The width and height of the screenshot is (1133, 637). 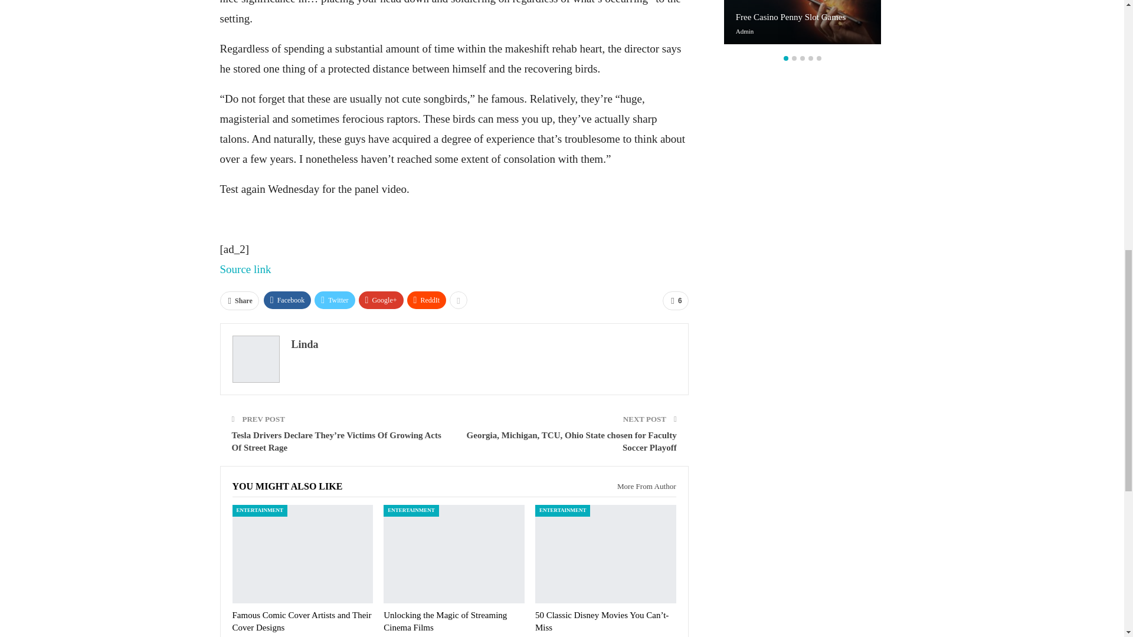 I want to click on Unlocking the Magic of Streaming Cinema Films, so click(x=454, y=554).